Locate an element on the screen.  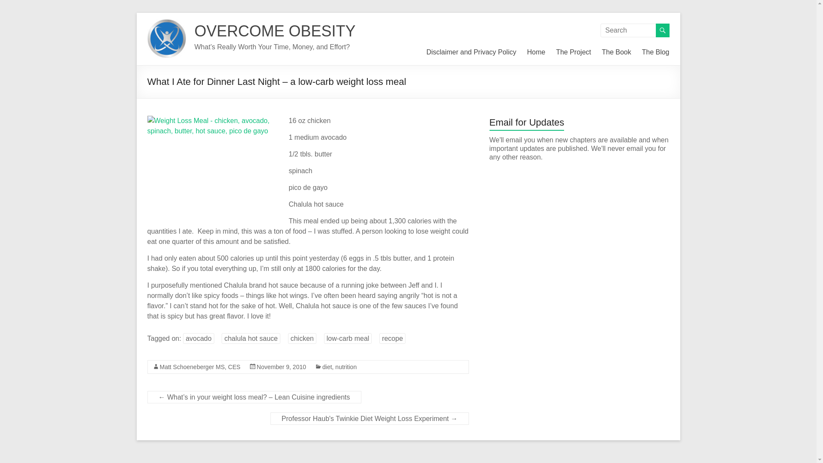
low-carb meal is located at coordinates (348, 338).